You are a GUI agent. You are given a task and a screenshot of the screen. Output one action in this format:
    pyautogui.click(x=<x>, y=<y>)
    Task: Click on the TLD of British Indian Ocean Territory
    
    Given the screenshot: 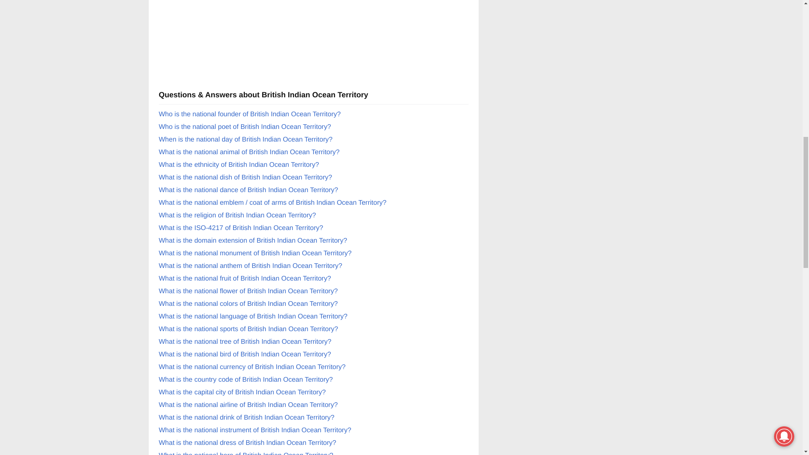 What is the action you would take?
    pyautogui.click(x=253, y=240)
    